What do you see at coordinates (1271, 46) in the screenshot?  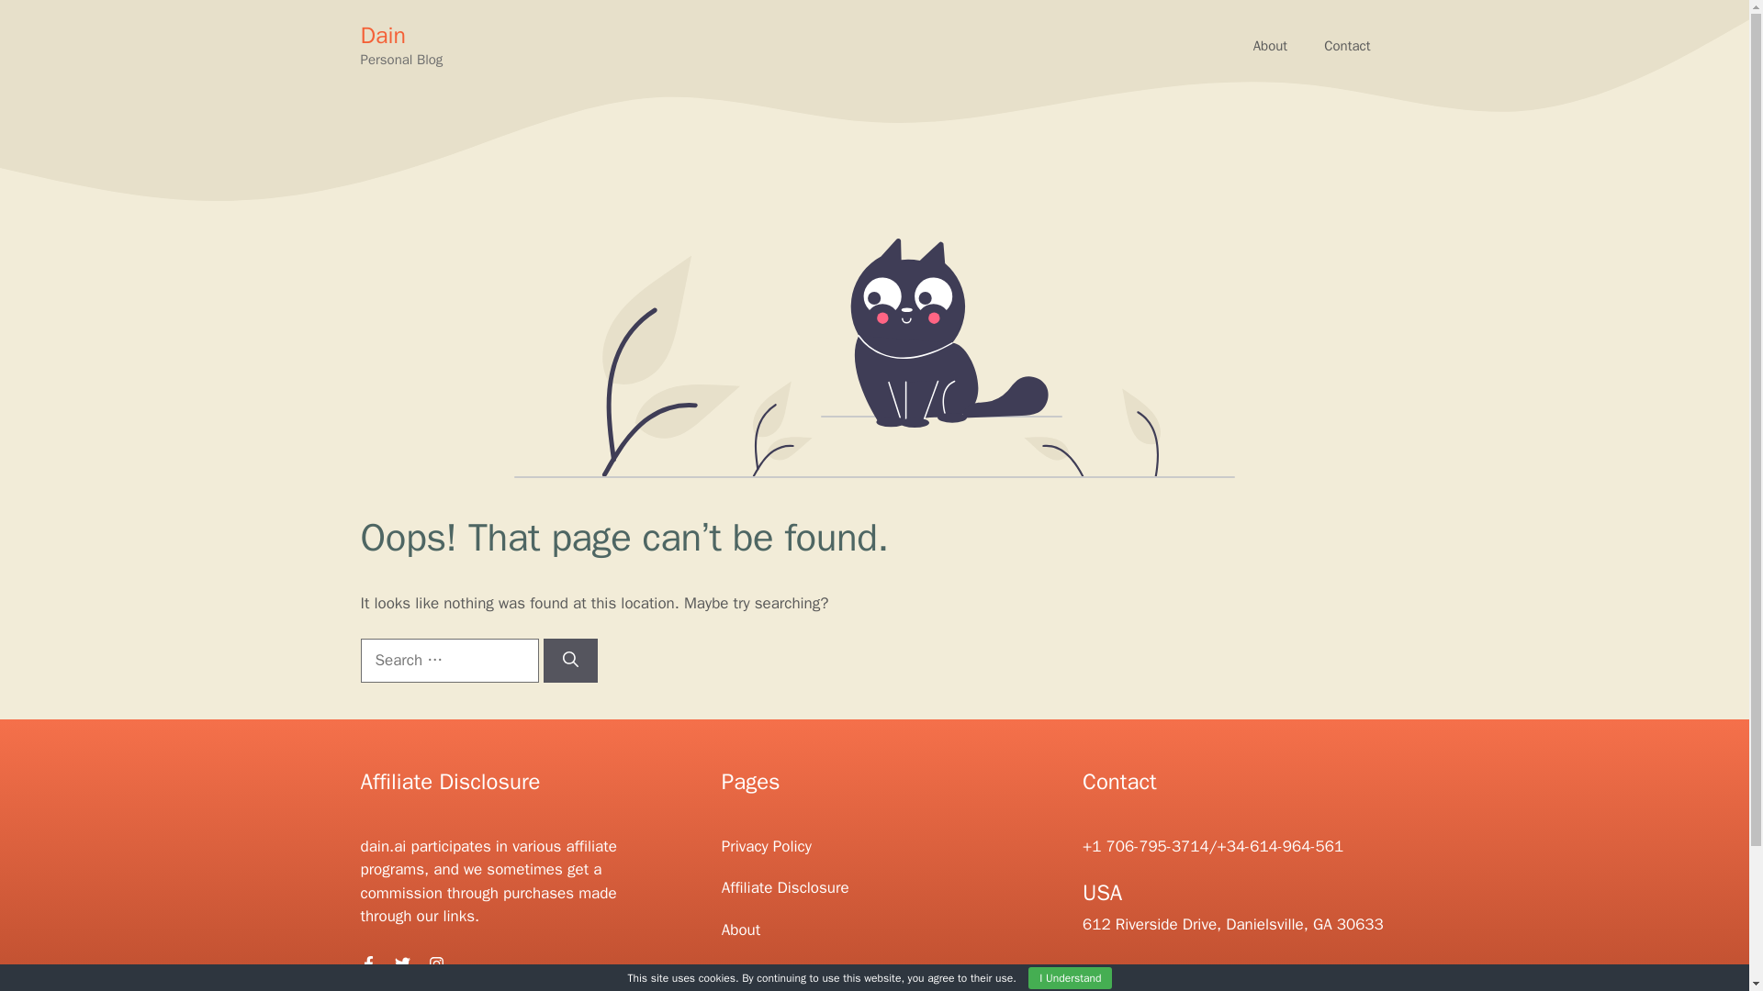 I see `About` at bounding box center [1271, 46].